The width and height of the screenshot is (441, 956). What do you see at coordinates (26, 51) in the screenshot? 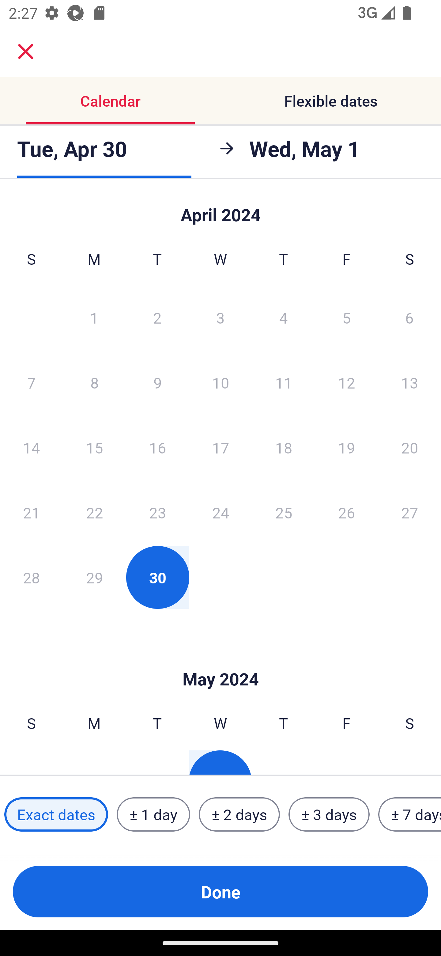
I see `close.` at bounding box center [26, 51].